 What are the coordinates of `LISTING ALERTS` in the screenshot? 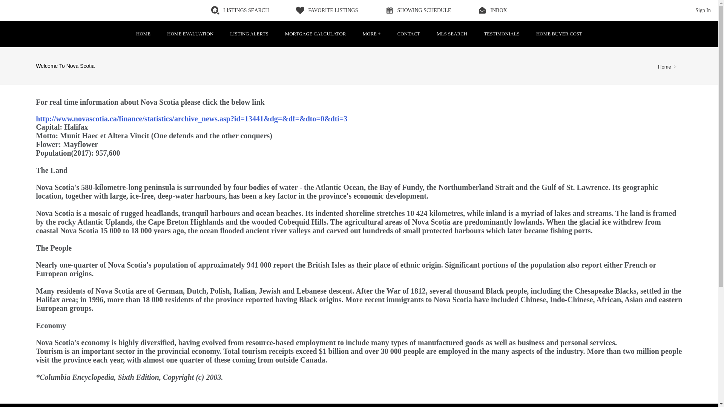 It's located at (249, 34).